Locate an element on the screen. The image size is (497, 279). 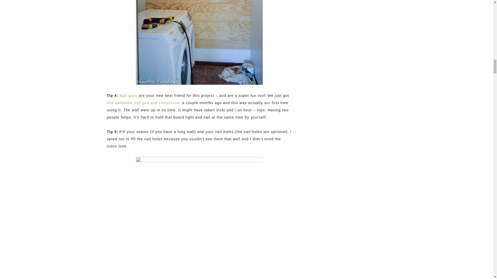
this awesome nail gun and compresser is located at coordinates (144, 103).